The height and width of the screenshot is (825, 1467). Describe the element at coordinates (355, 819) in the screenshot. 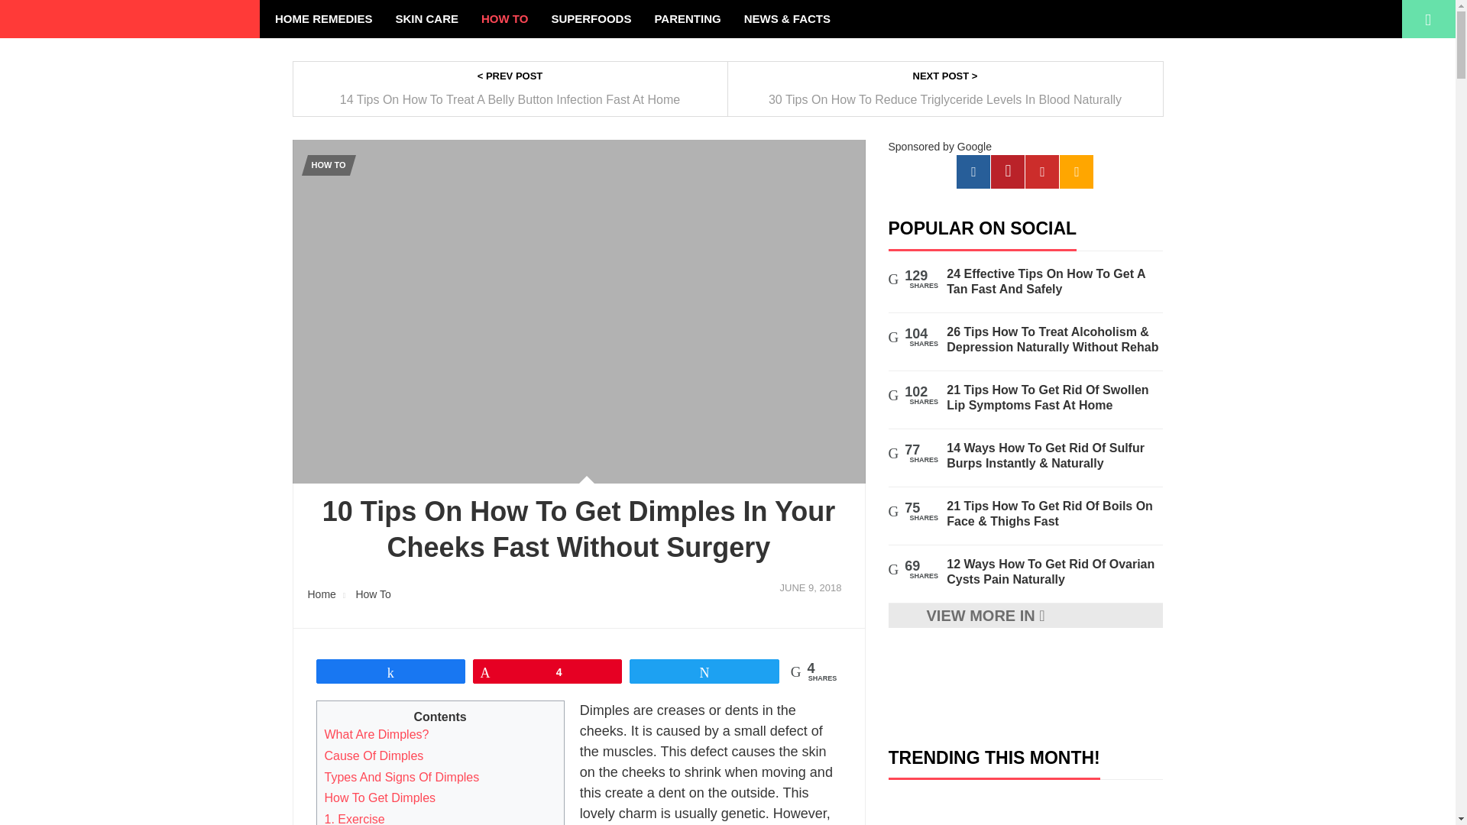

I see `1. Exercise` at that location.